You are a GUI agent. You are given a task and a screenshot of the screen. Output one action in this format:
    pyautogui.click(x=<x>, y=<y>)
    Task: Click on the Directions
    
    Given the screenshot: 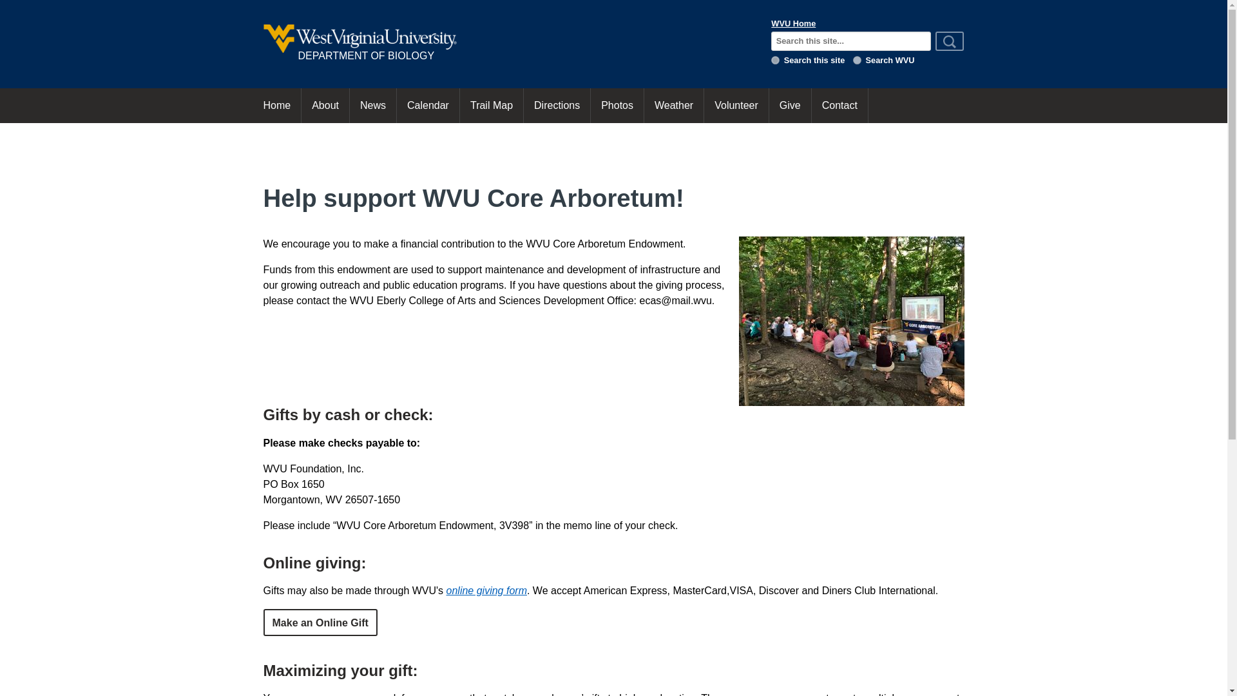 What is the action you would take?
    pyautogui.click(x=557, y=106)
    